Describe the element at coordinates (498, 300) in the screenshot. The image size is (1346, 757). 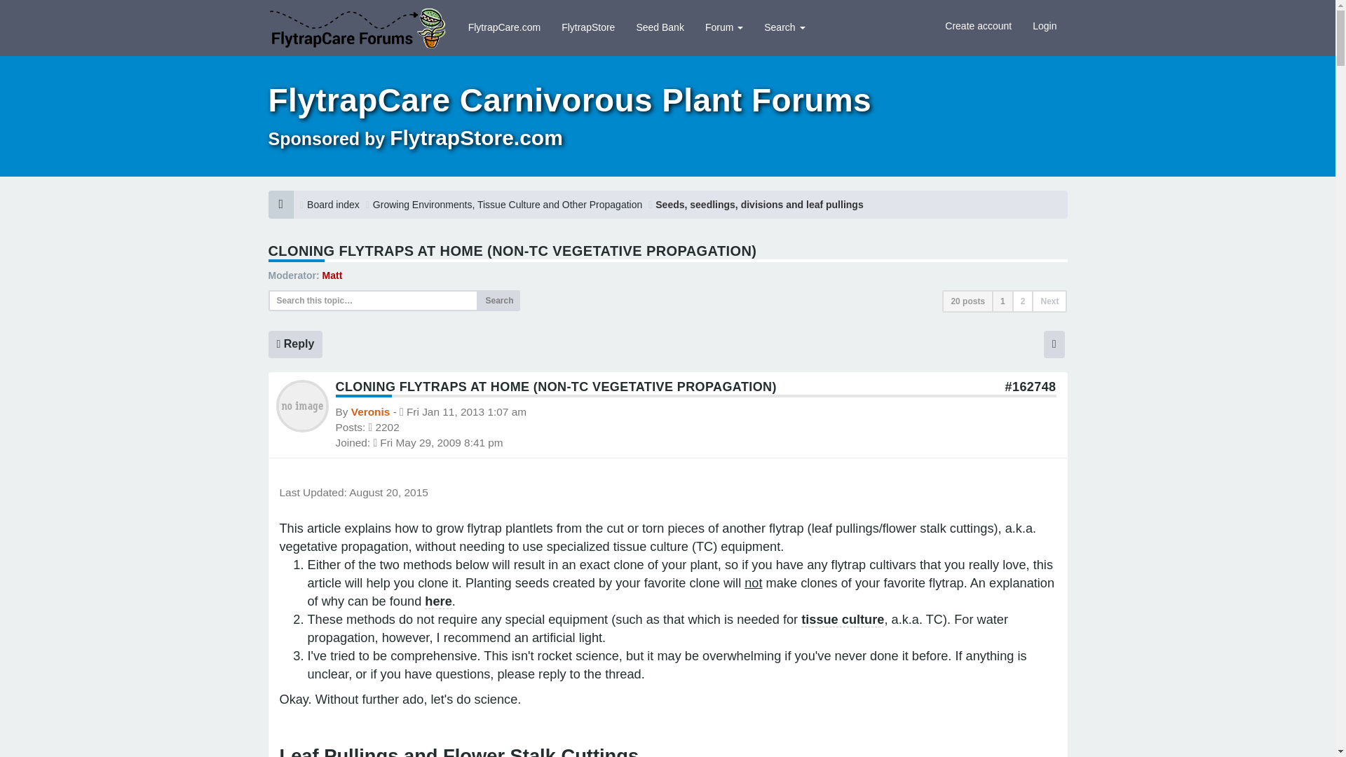
I see `Search` at that location.